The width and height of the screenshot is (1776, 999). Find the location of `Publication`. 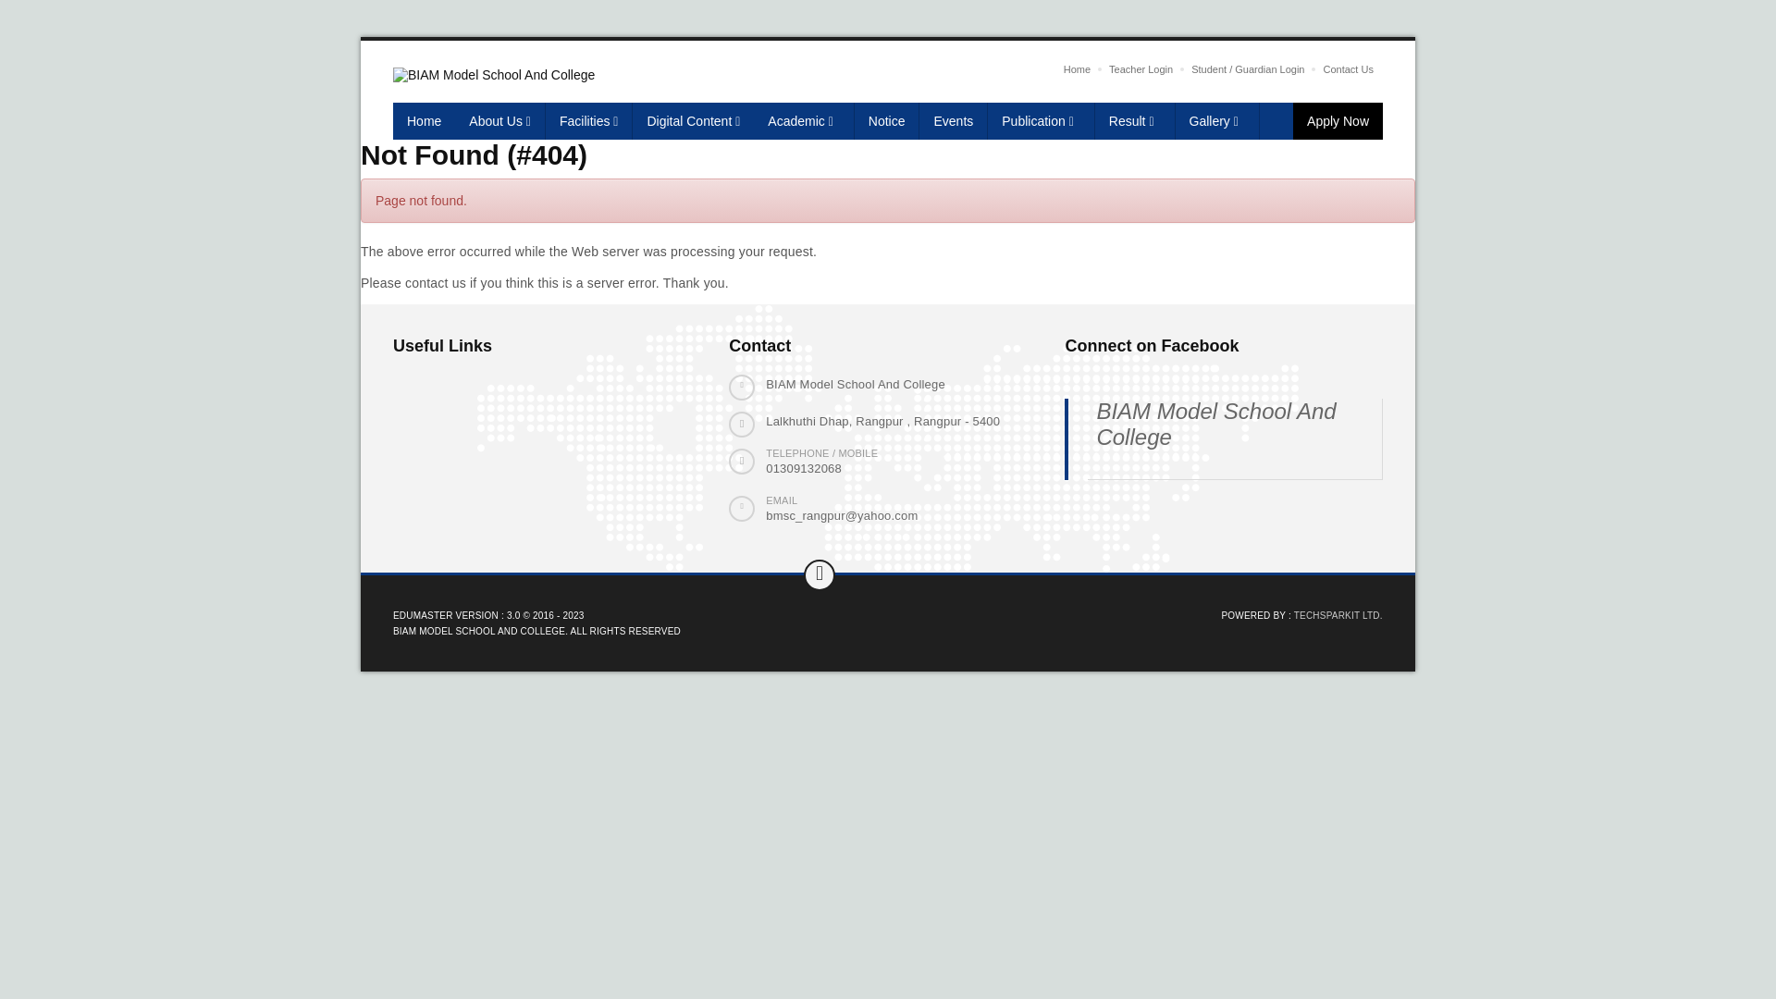

Publication is located at coordinates (1042, 121).